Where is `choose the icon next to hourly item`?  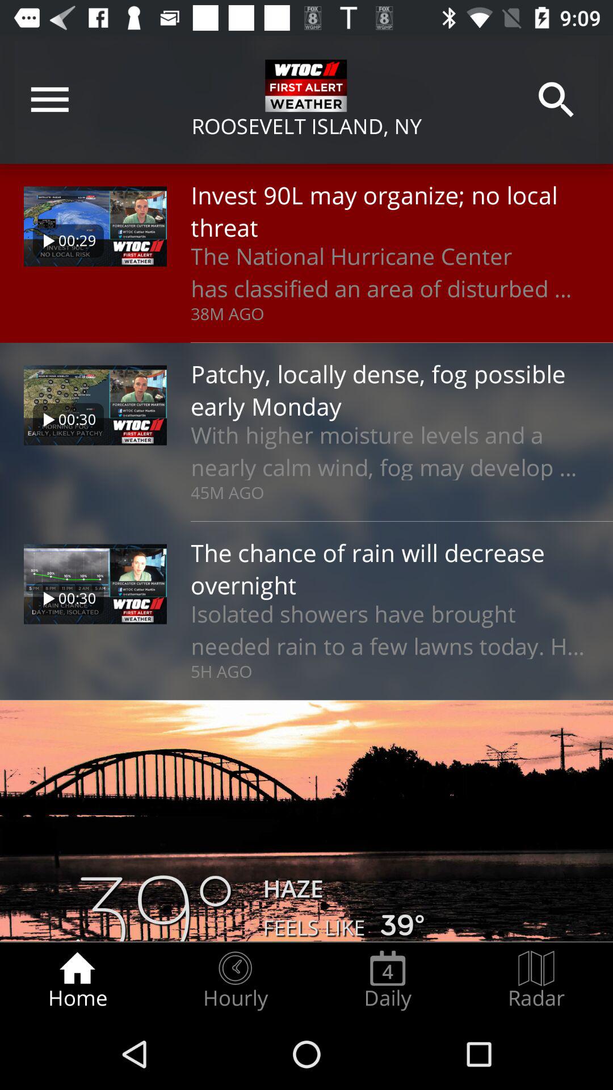
choose the icon next to hourly item is located at coordinates (77, 980).